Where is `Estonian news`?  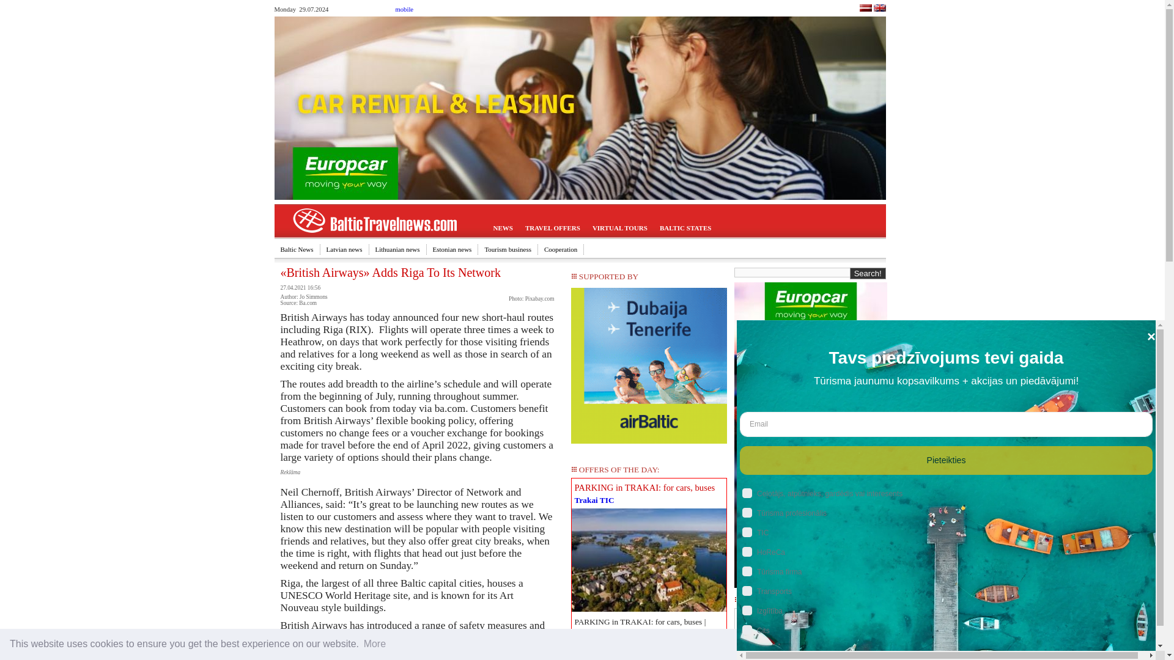 Estonian news is located at coordinates (452, 249).